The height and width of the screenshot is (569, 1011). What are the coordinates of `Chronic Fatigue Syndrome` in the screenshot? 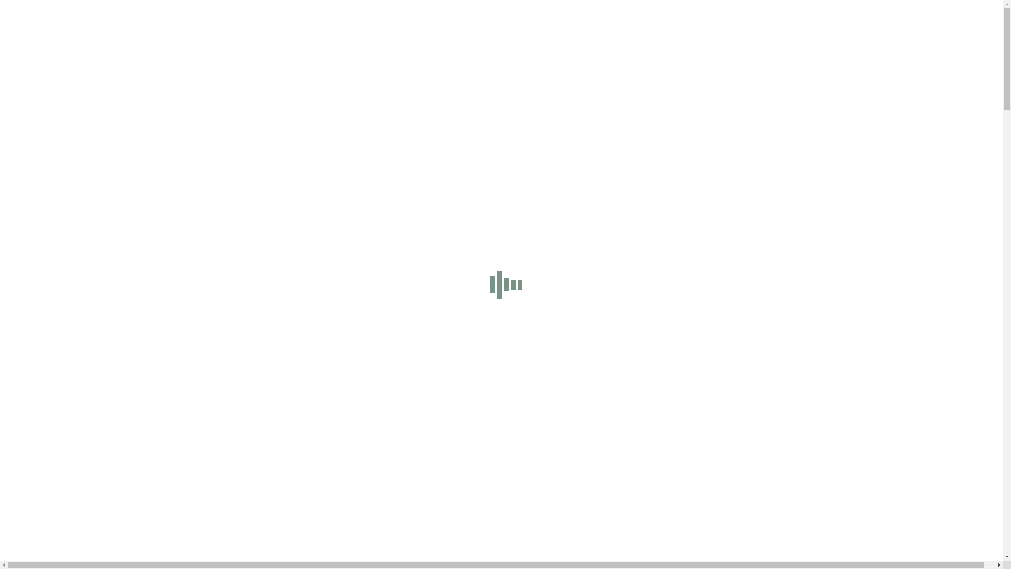 It's located at (92, 534).